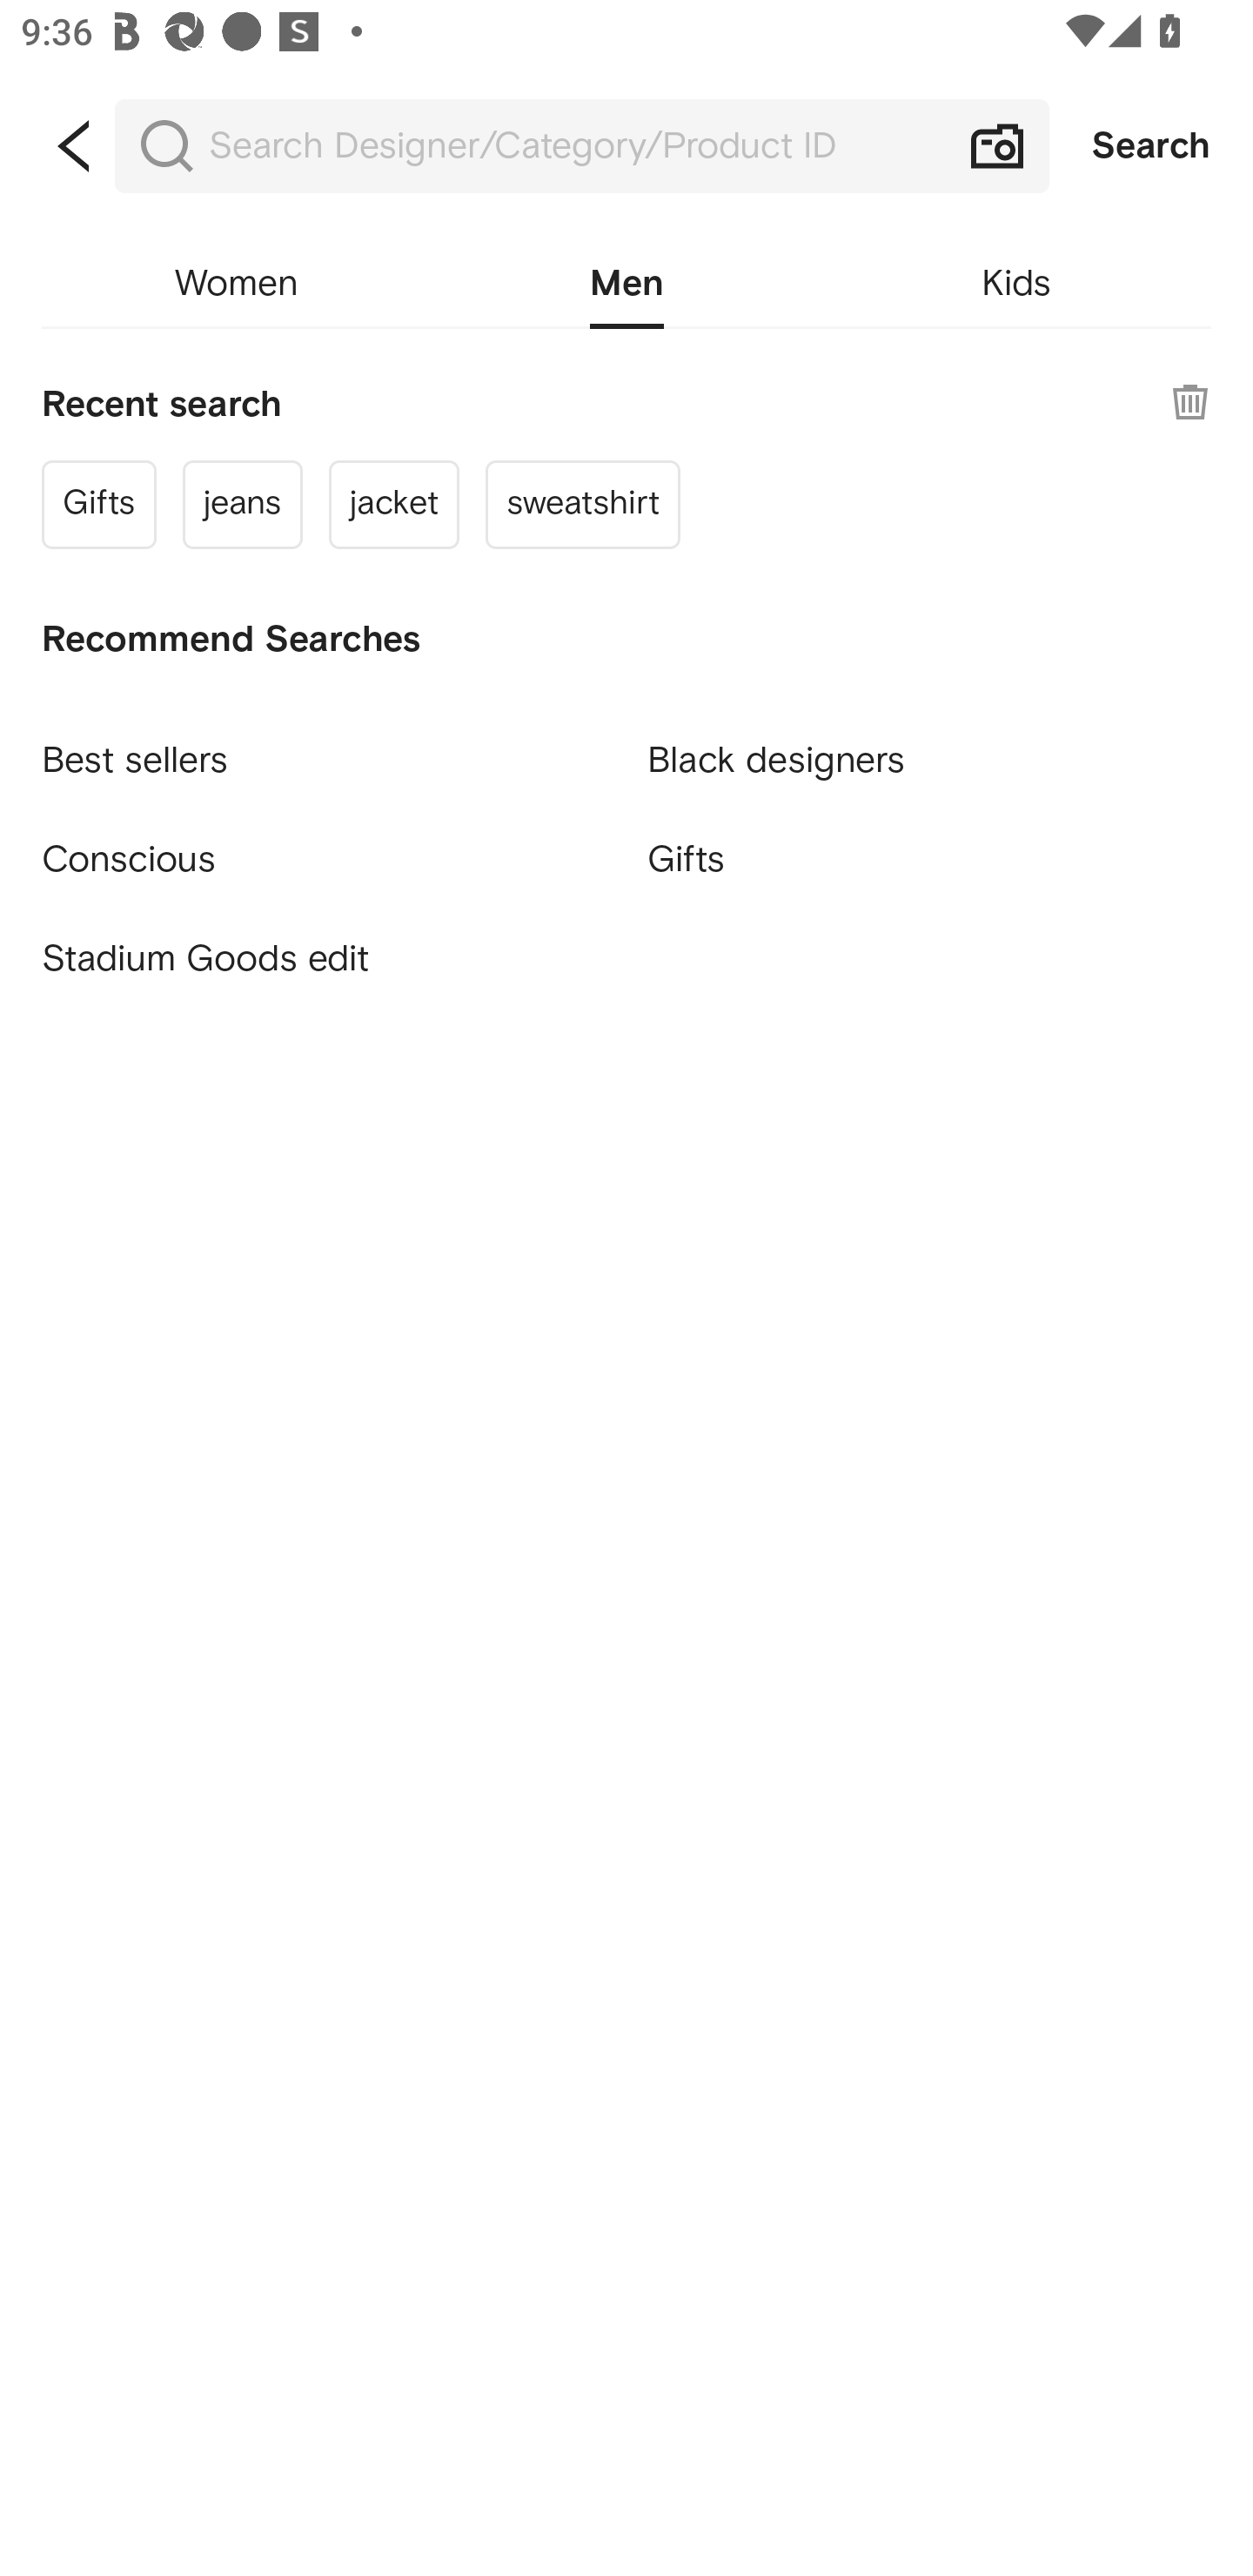 The width and height of the screenshot is (1253, 2576). What do you see at coordinates (236, 284) in the screenshot?
I see `Women` at bounding box center [236, 284].